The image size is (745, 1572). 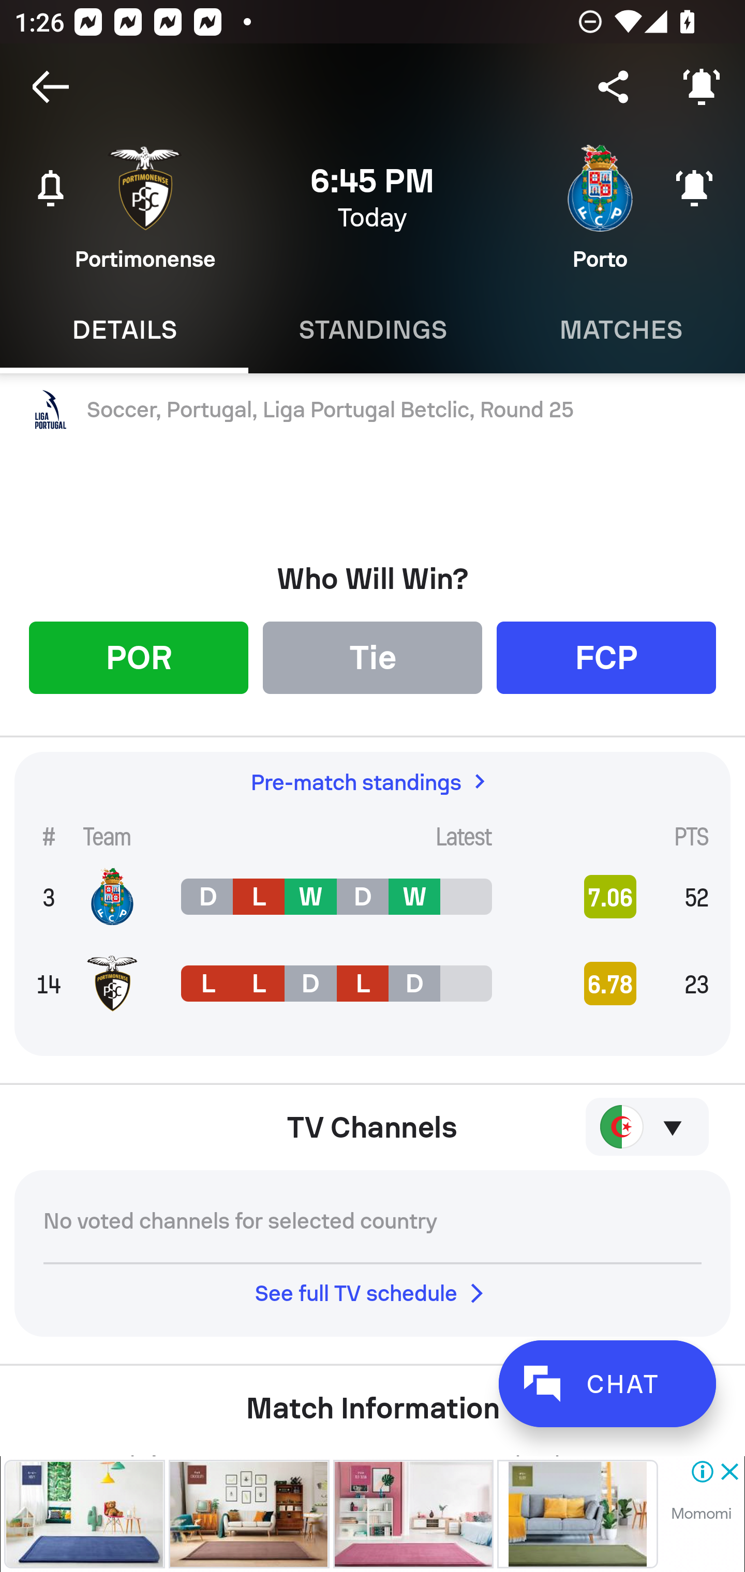 I want to click on Matches MATCHES, so click(x=621, y=330).